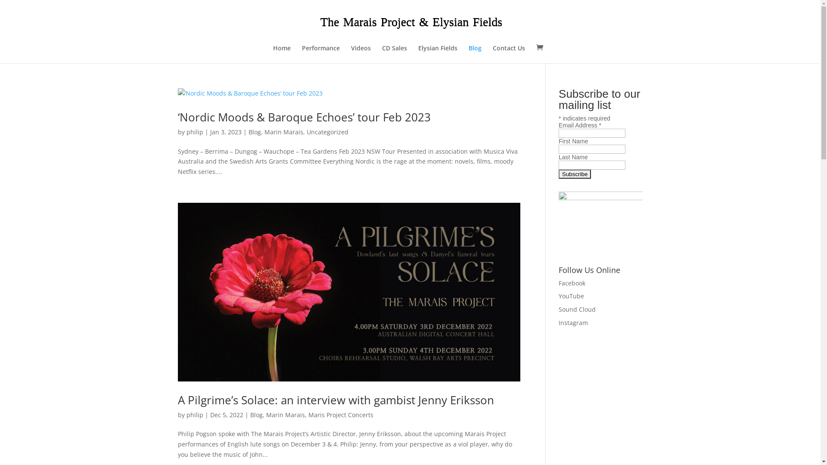  I want to click on CD Sales, so click(395, 54).